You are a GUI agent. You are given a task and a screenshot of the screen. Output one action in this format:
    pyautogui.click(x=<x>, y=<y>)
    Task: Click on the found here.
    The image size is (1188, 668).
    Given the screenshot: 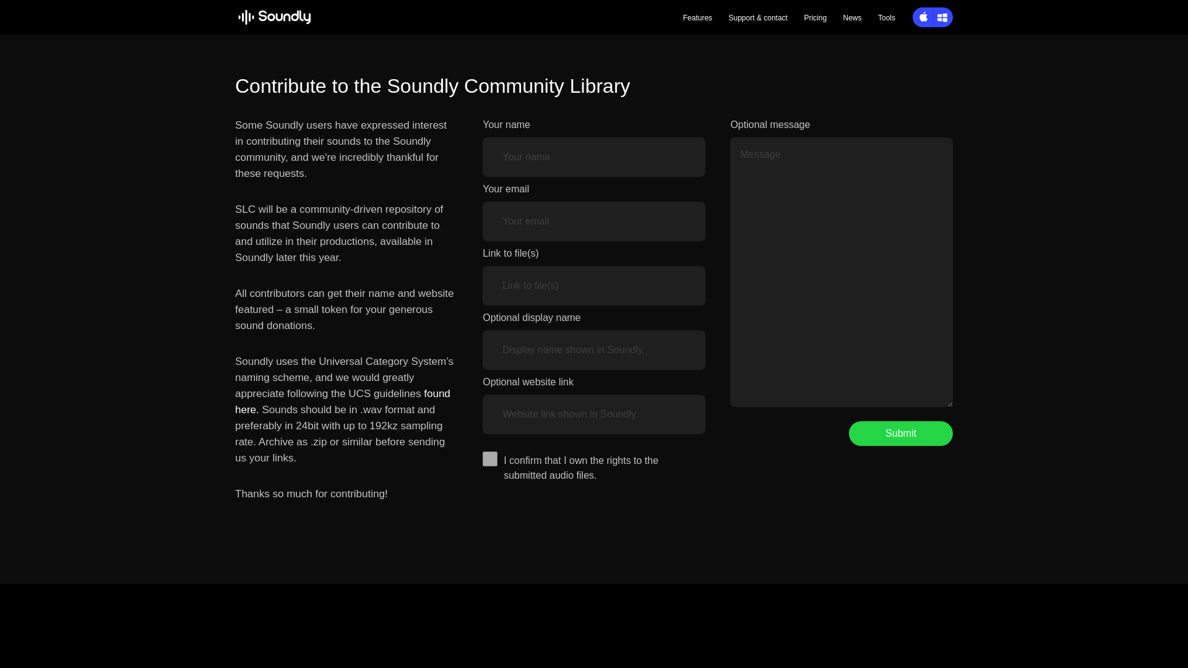 What is the action you would take?
    pyautogui.click(x=343, y=401)
    